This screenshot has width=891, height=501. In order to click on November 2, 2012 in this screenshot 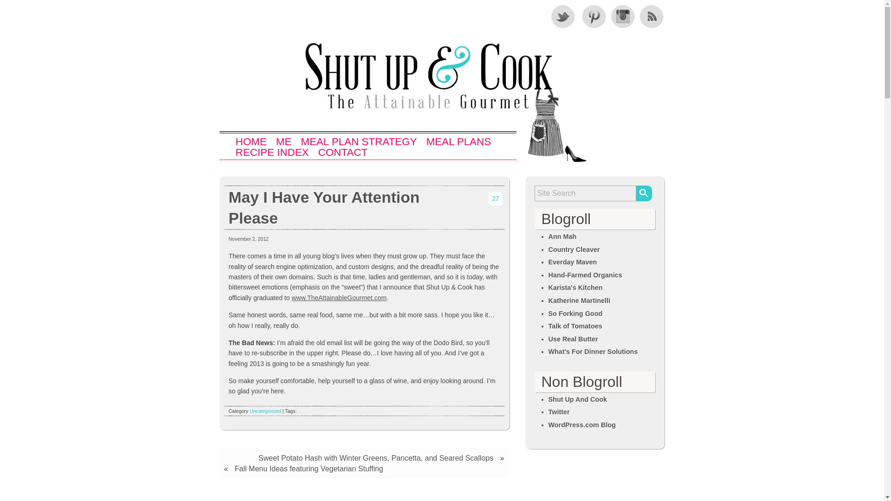, I will do `click(248, 238)`.